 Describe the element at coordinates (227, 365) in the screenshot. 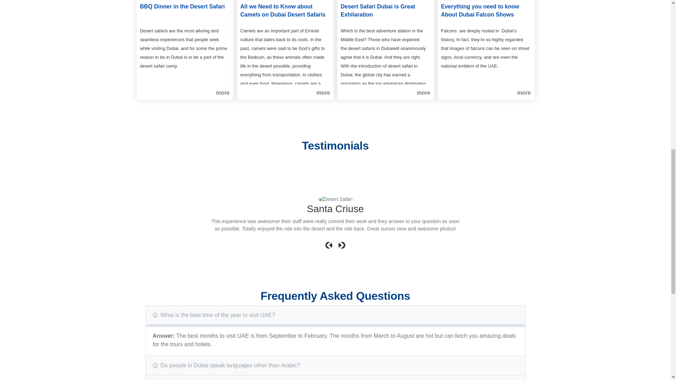

I see `Q: Do people in Dubai speak languages other than Arabic?` at that location.